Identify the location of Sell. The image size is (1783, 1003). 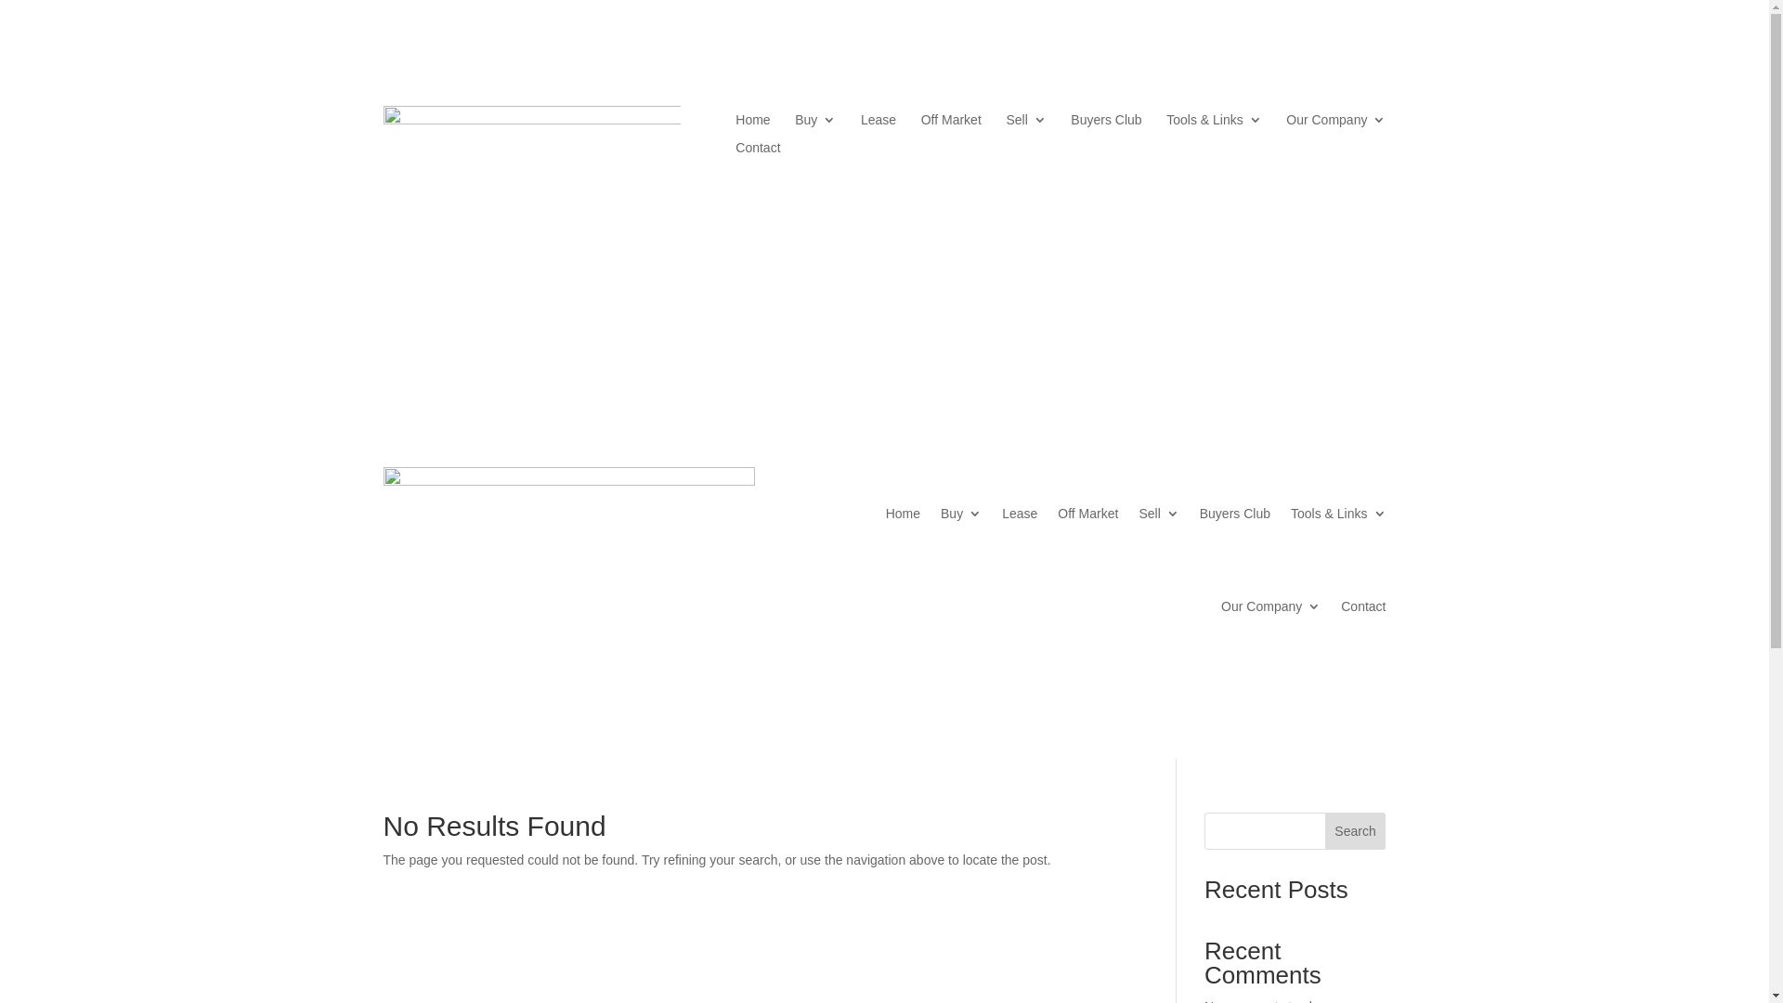
(1159, 514).